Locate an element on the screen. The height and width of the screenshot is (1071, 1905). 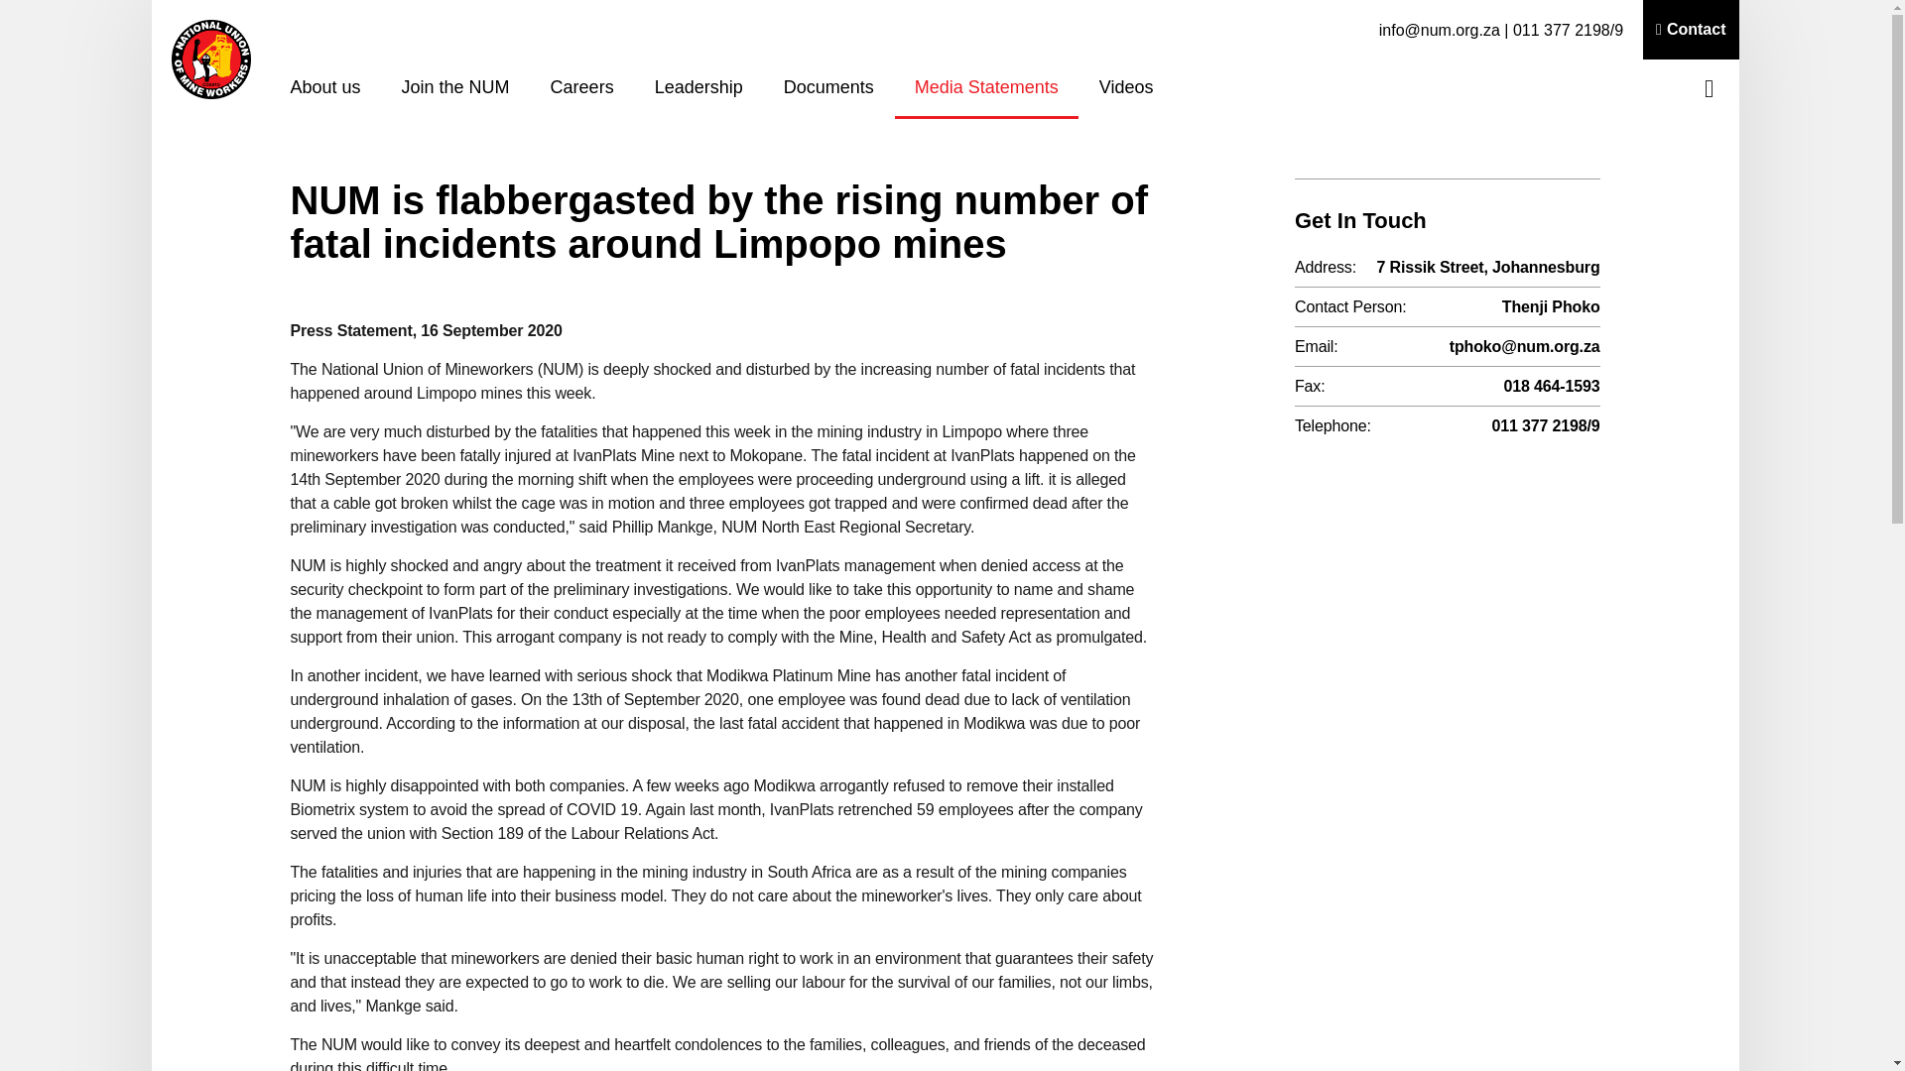
Skip to main content is located at coordinates (945, 21).